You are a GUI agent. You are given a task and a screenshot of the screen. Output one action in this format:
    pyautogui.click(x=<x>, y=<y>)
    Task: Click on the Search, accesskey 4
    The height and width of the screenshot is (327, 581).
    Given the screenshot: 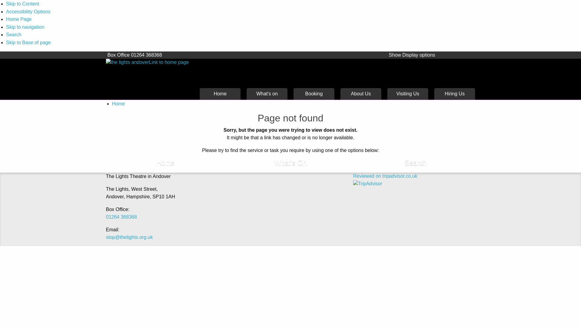 What is the action you would take?
    pyautogui.click(x=14, y=35)
    